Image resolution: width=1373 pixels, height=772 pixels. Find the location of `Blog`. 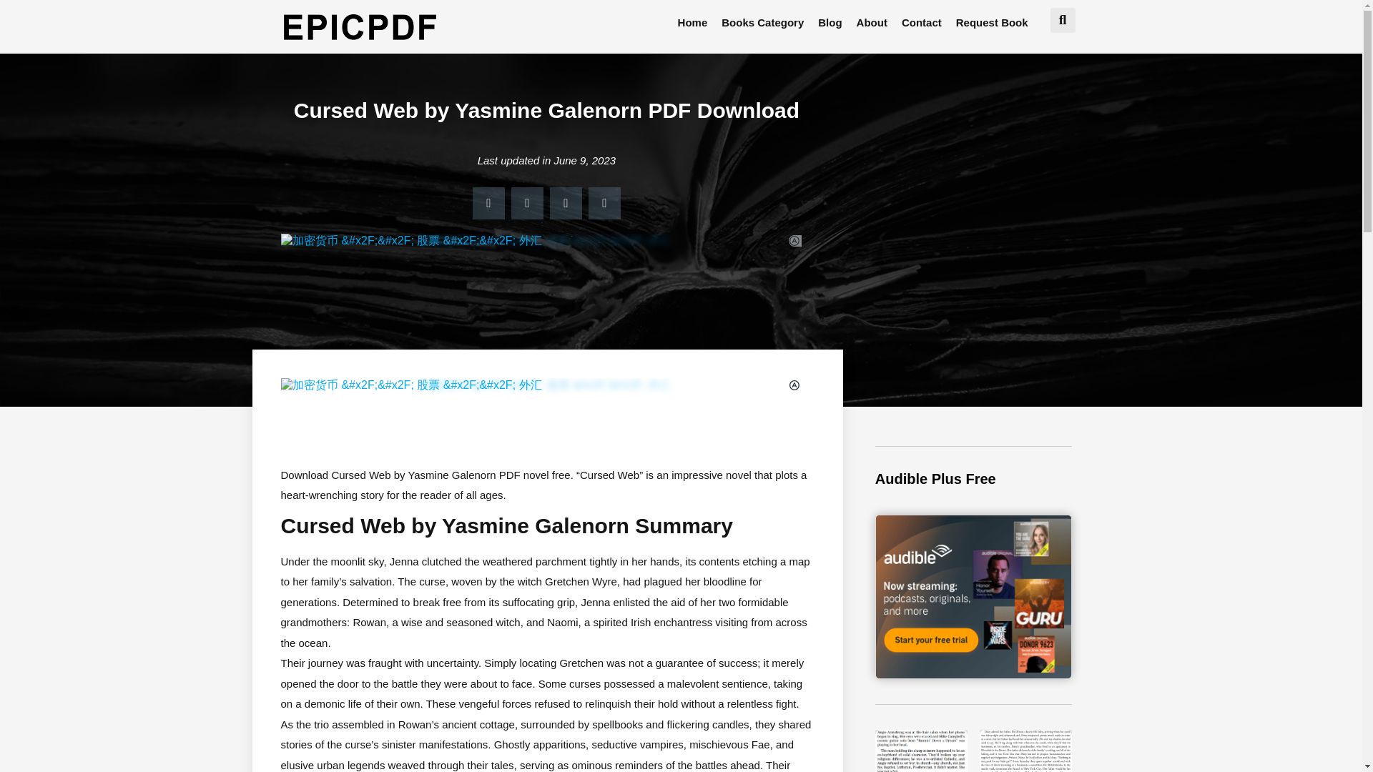

Blog is located at coordinates (830, 23).